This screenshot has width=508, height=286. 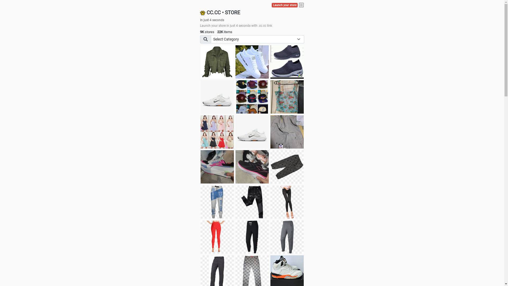 What do you see at coordinates (252, 97) in the screenshot?
I see `Things we need` at bounding box center [252, 97].